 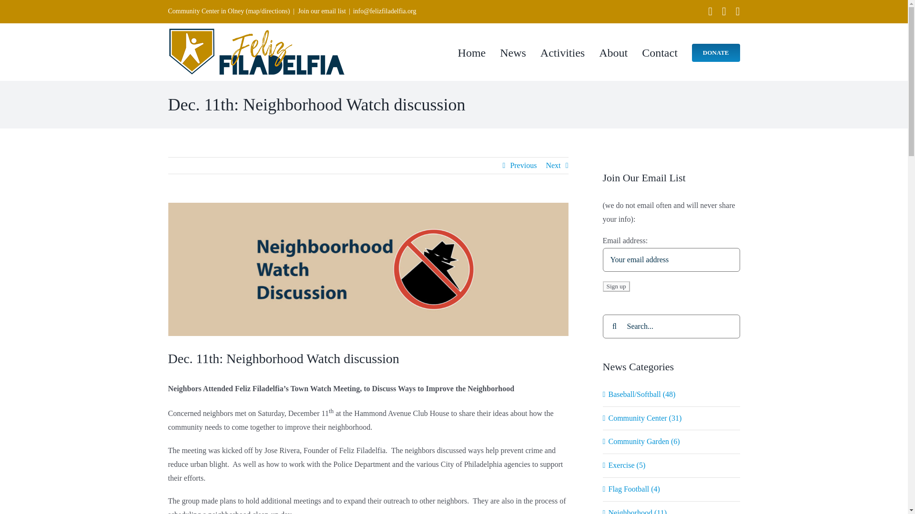 I want to click on Facebook, so click(x=710, y=11).